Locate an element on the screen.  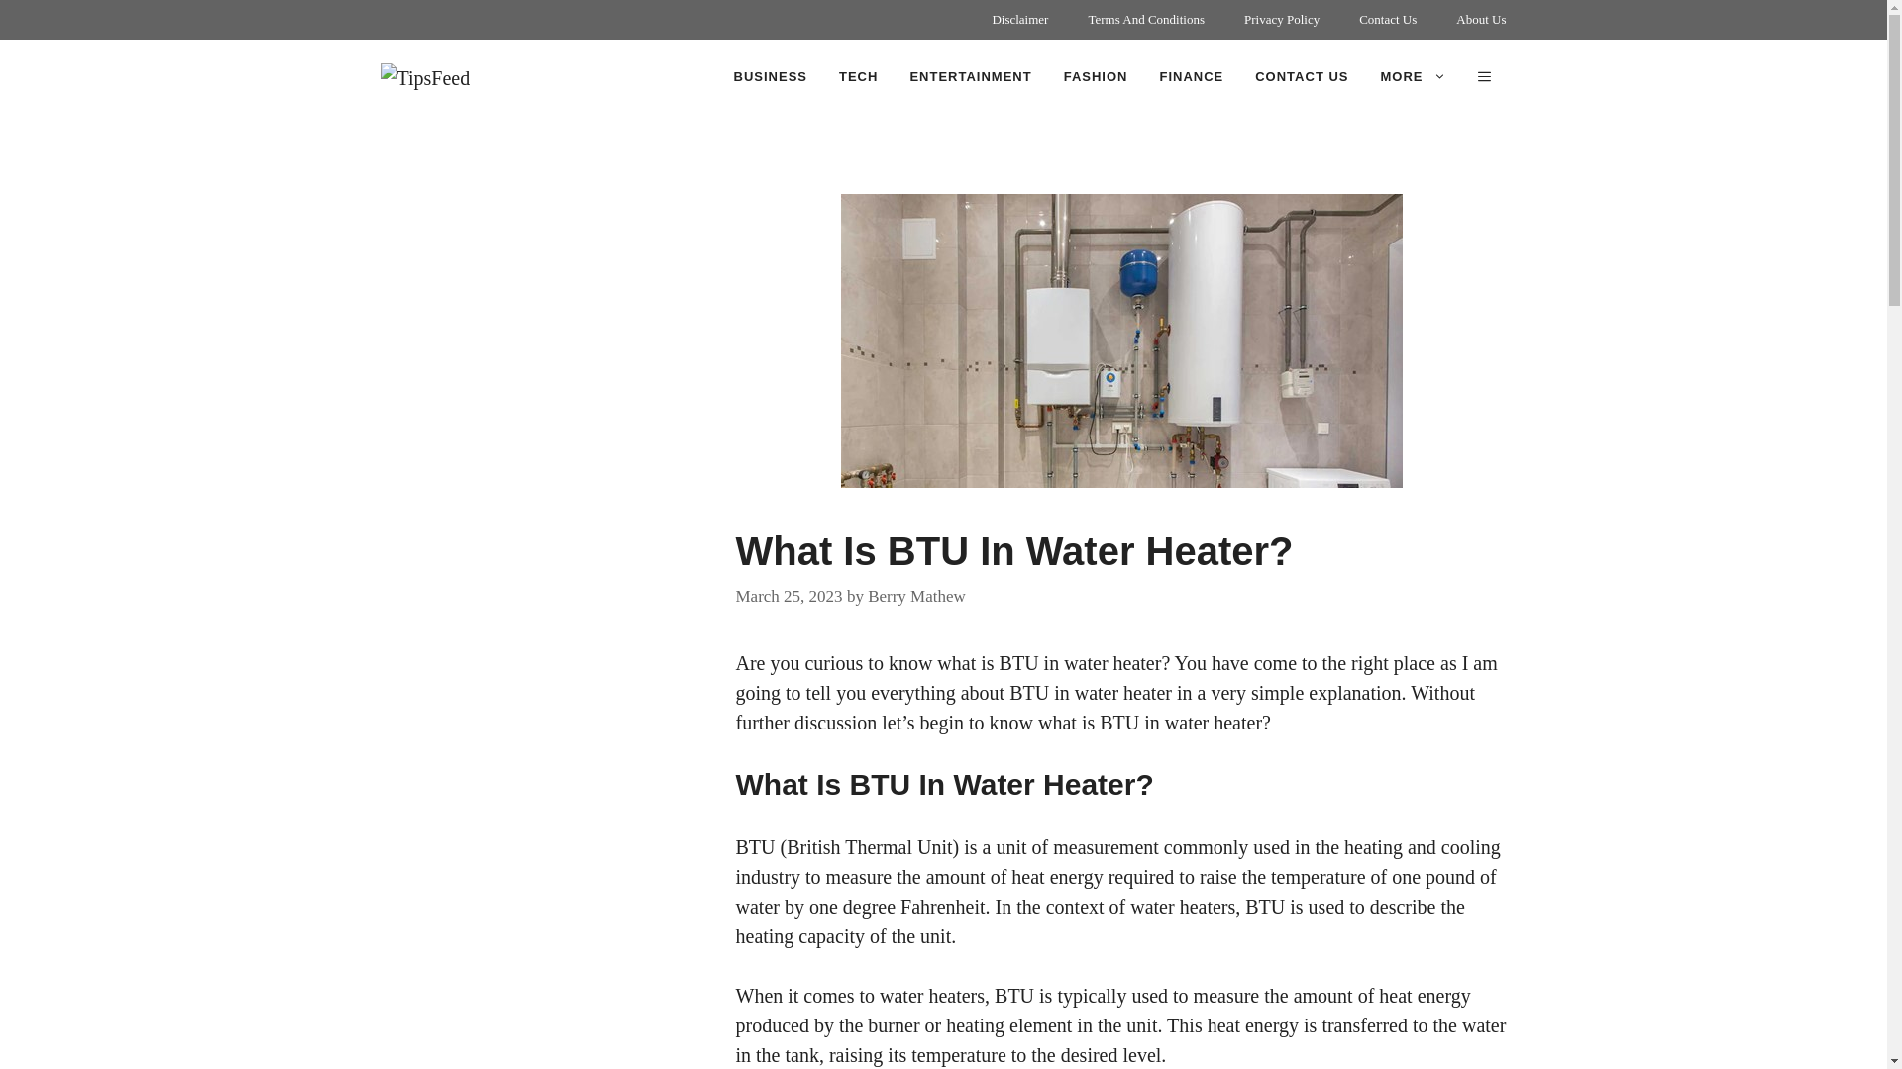
BUSINESS is located at coordinates (771, 77).